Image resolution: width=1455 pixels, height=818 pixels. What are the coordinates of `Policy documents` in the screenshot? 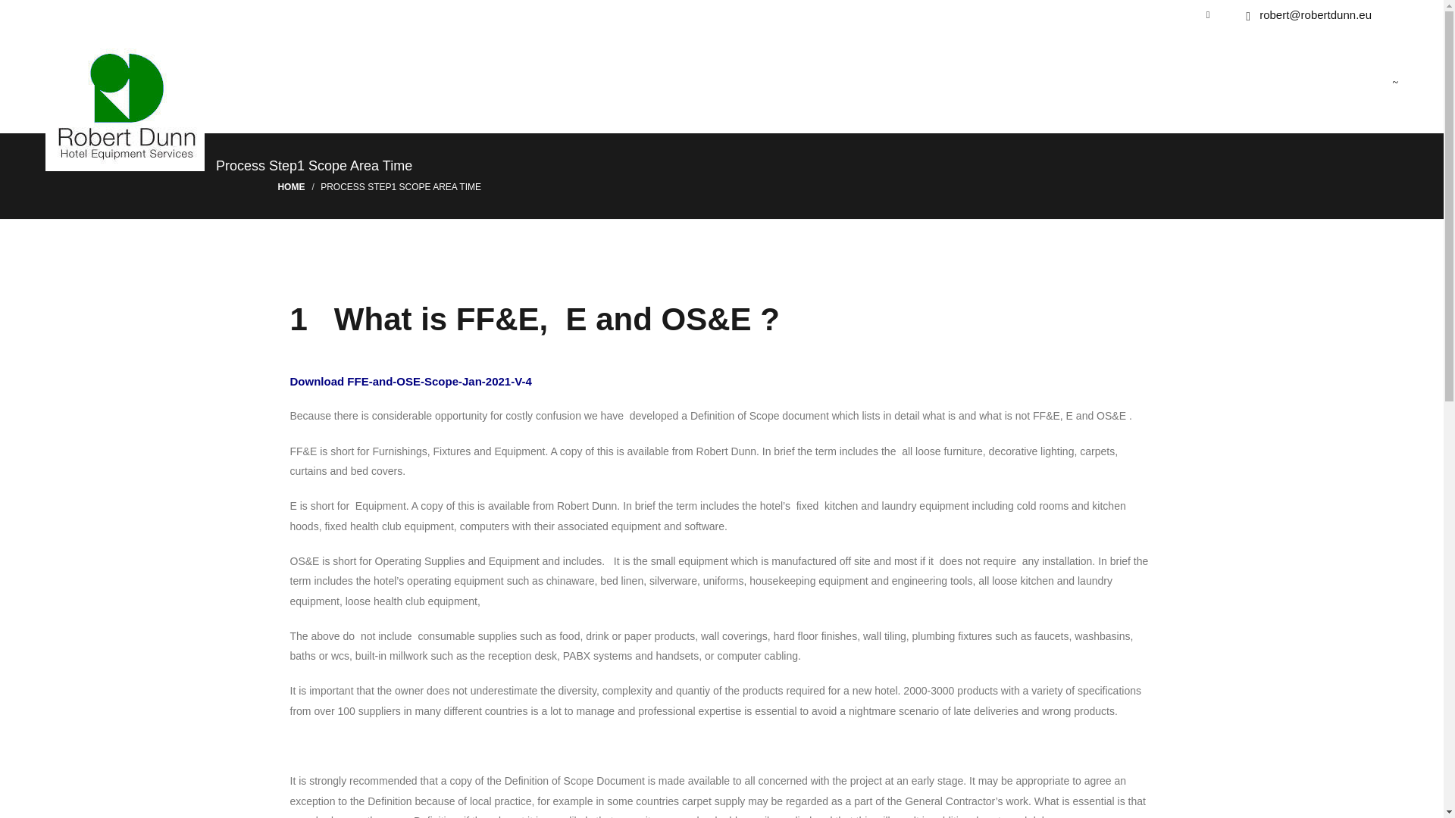 It's located at (646, 765).